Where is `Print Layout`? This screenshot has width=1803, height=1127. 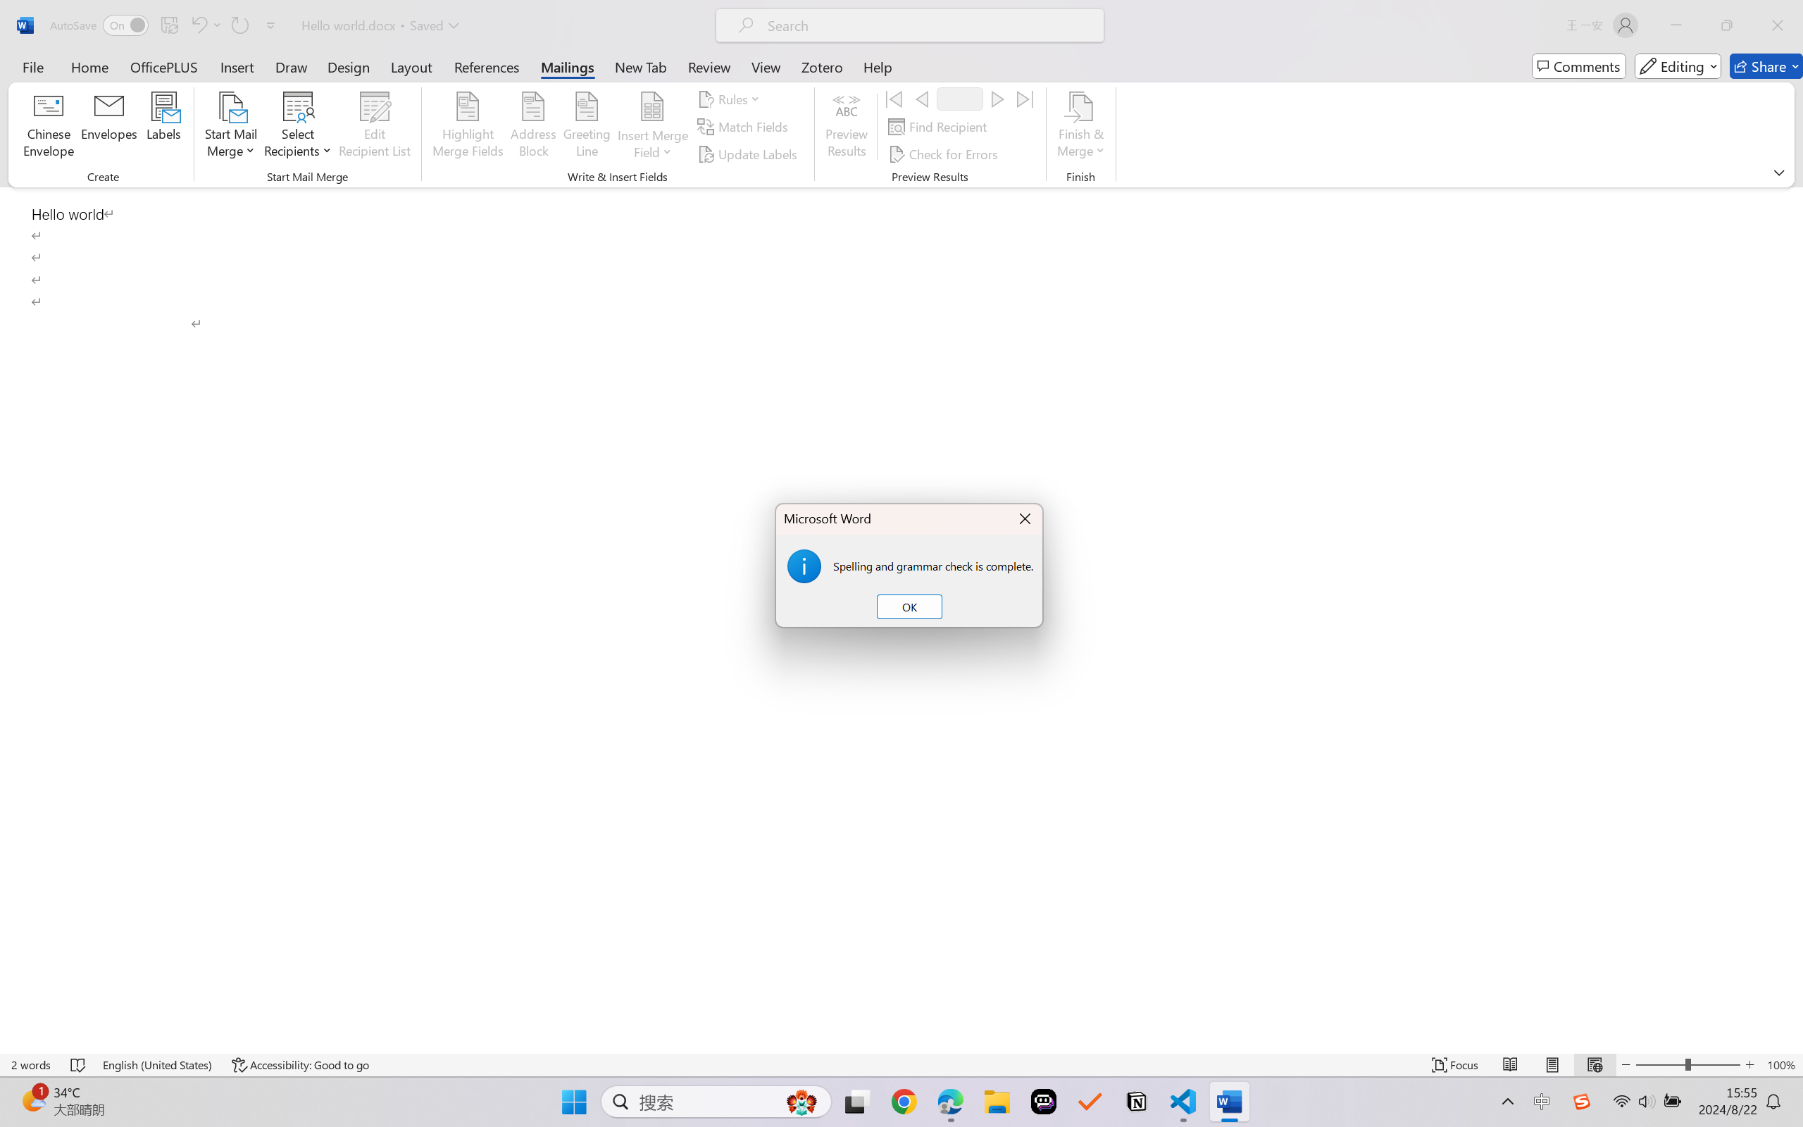 Print Layout is located at coordinates (1553, 1065).